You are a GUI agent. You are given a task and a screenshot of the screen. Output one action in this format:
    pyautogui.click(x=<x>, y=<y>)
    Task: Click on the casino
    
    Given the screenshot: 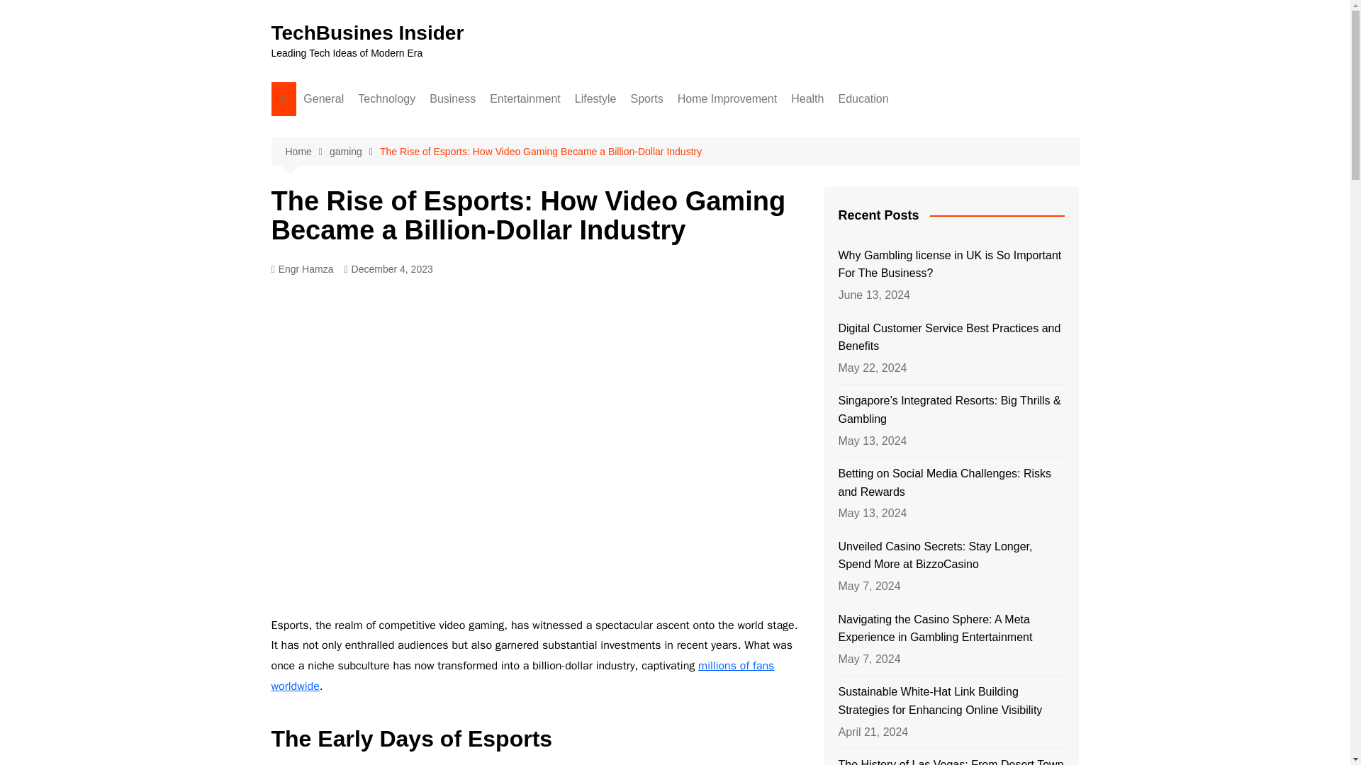 What is the action you would take?
    pyautogui.click(x=700, y=127)
    